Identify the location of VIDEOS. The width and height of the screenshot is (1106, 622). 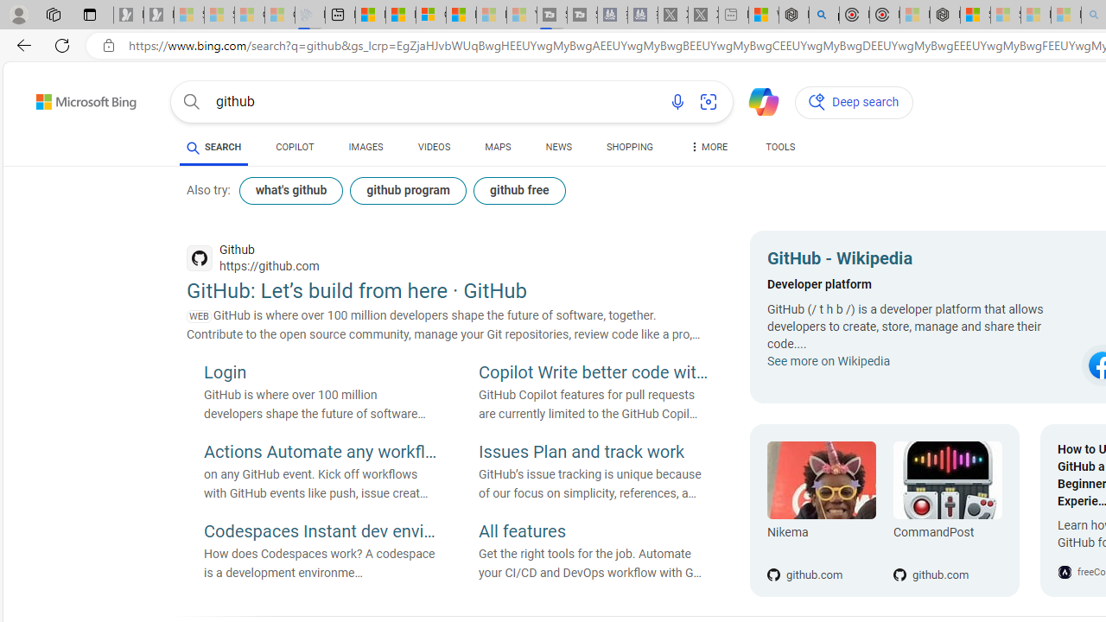
(434, 147).